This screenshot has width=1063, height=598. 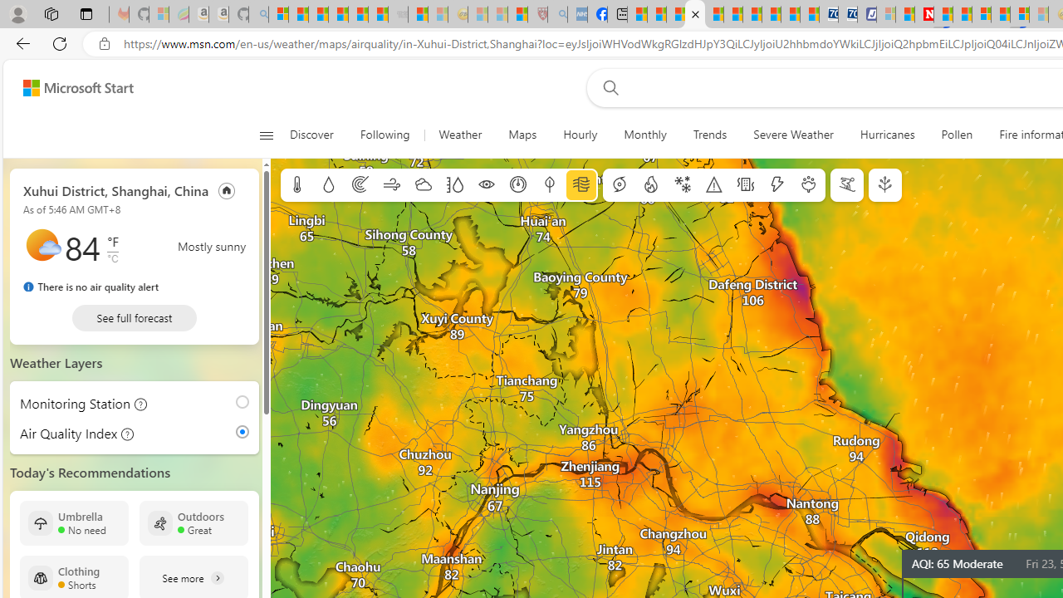 What do you see at coordinates (885, 185) in the screenshot?
I see `E-tree` at bounding box center [885, 185].